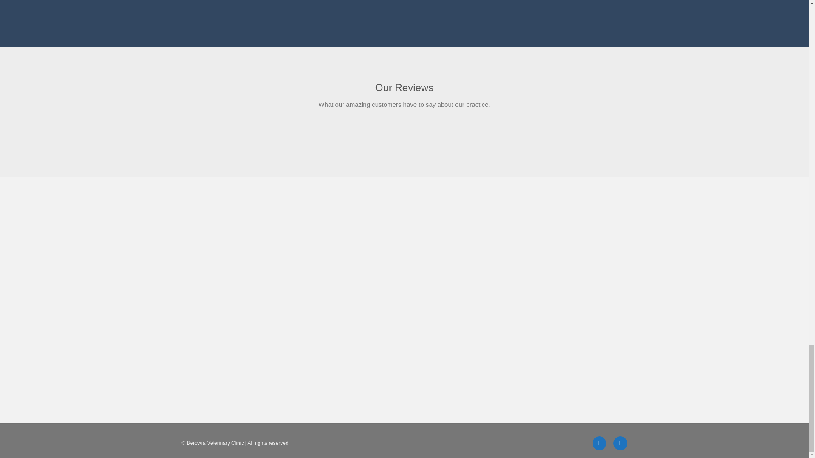 The height and width of the screenshot is (458, 815). What do you see at coordinates (599, 443) in the screenshot?
I see `Follow on Facebook` at bounding box center [599, 443].